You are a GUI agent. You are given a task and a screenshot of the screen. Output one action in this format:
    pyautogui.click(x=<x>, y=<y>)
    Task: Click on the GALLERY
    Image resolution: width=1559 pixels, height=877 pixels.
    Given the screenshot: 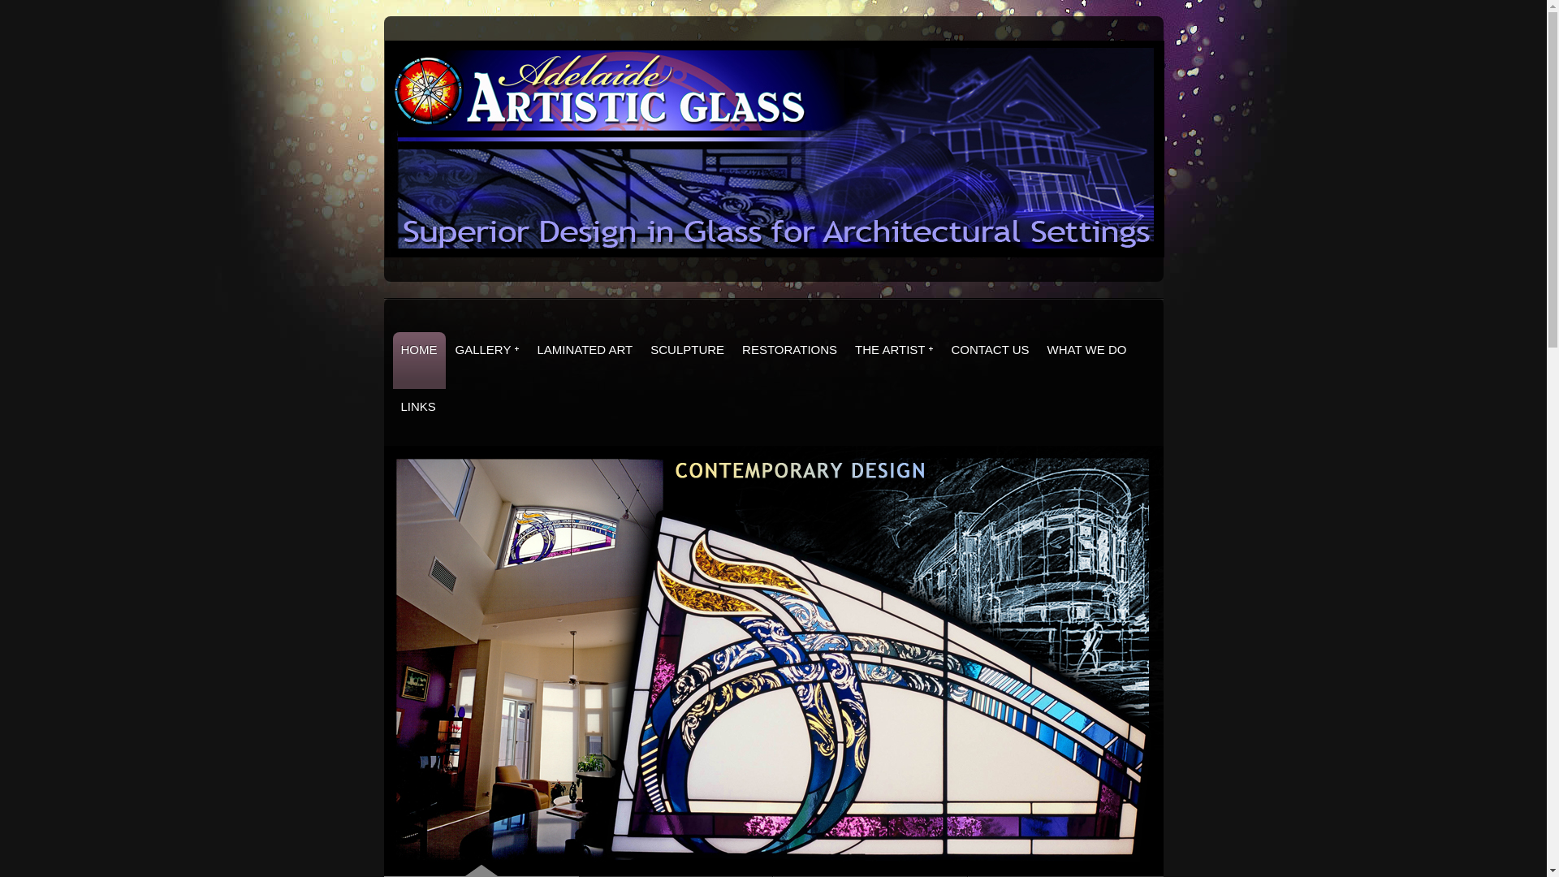 What is the action you would take?
    pyautogui.click(x=487, y=361)
    